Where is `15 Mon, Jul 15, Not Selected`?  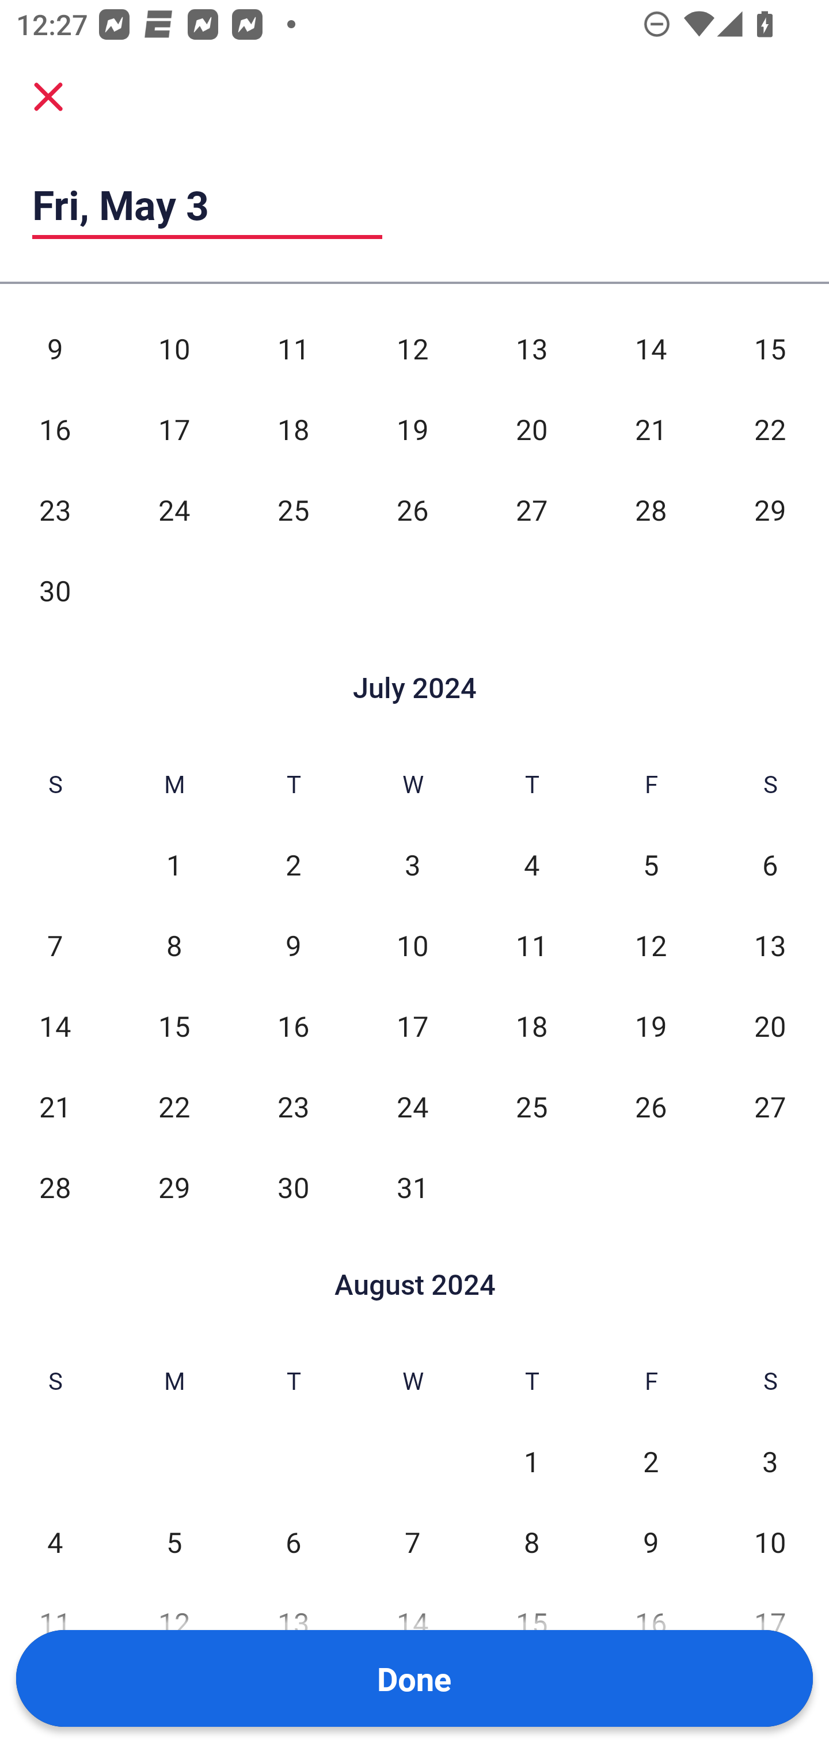 15 Mon, Jul 15, Not Selected is located at coordinates (174, 1026).